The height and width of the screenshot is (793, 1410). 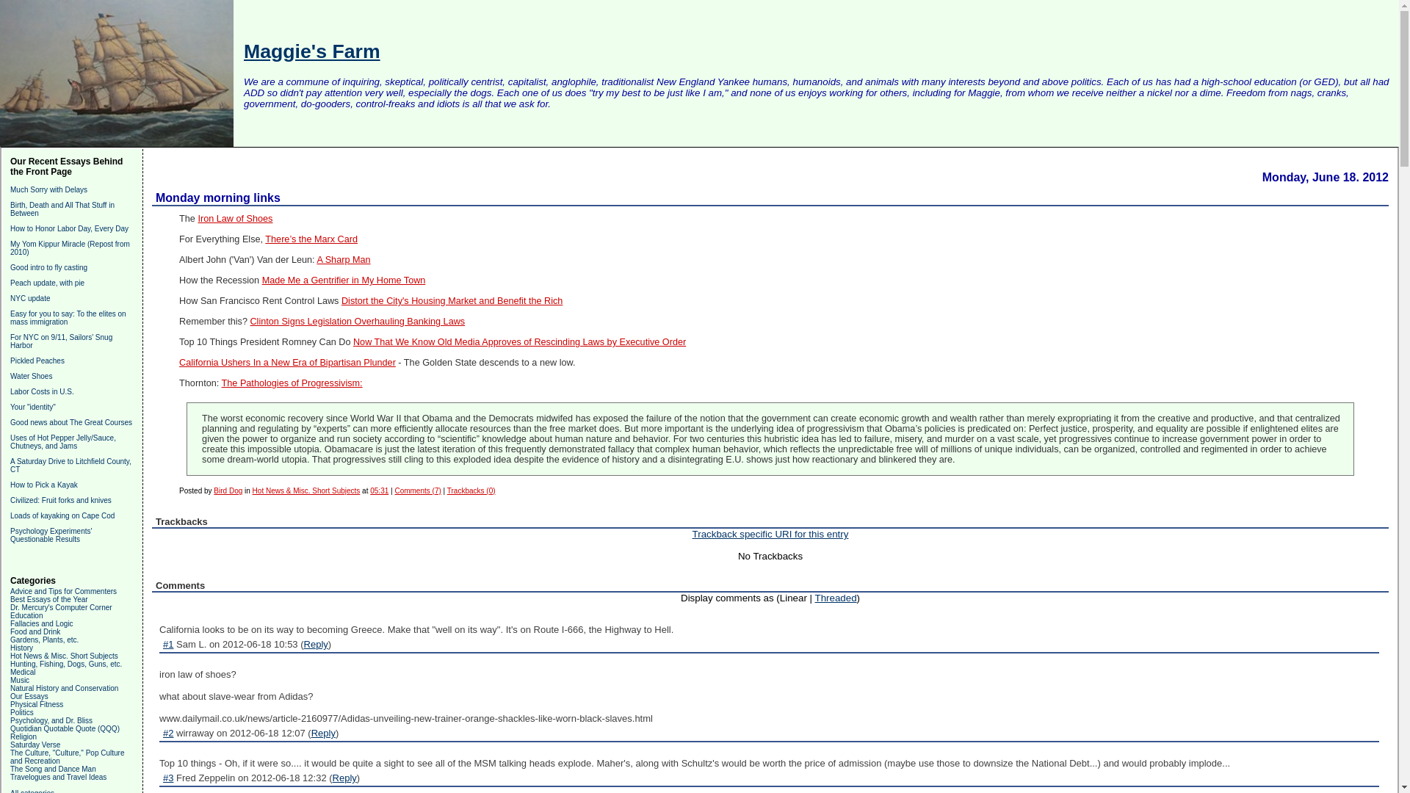 What do you see at coordinates (70, 423) in the screenshot?
I see `Good news about The Great Courses` at bounding box center [70, 423].